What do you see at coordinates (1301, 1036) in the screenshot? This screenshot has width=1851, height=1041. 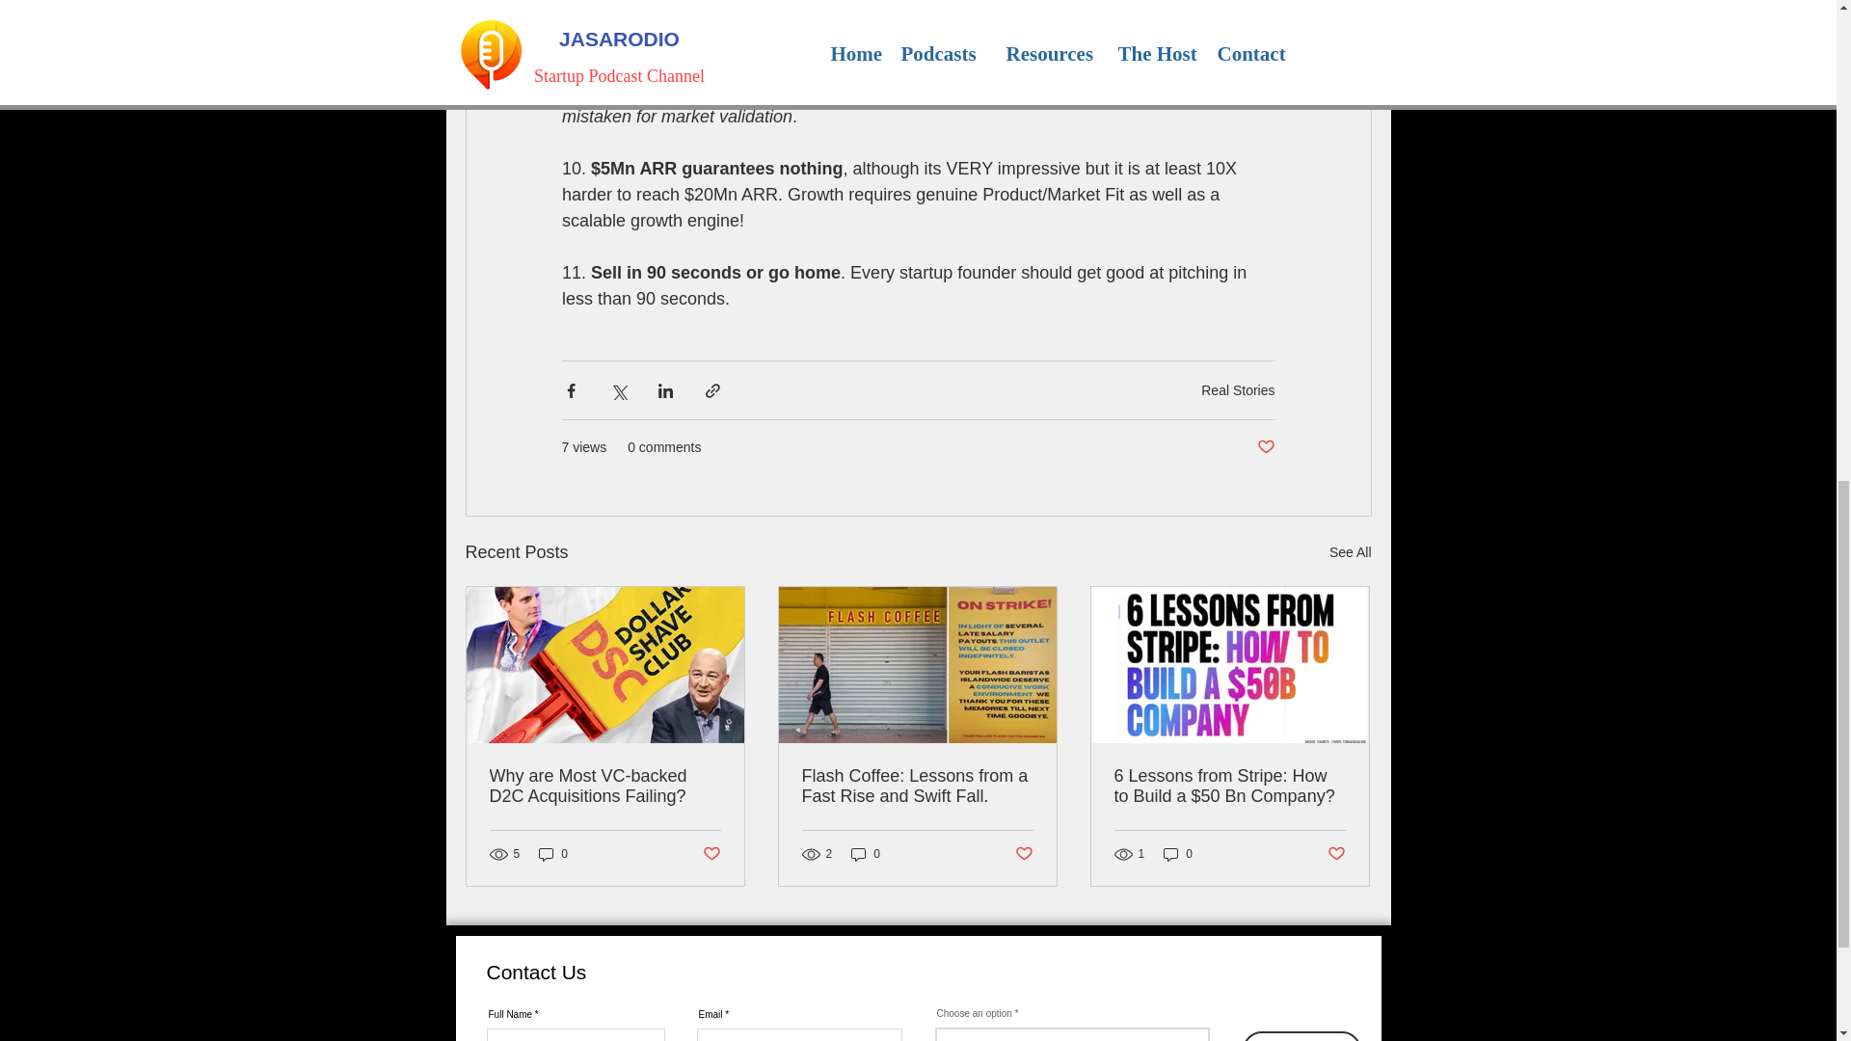 I see `Submit` at bounding box center [1301, 1036].